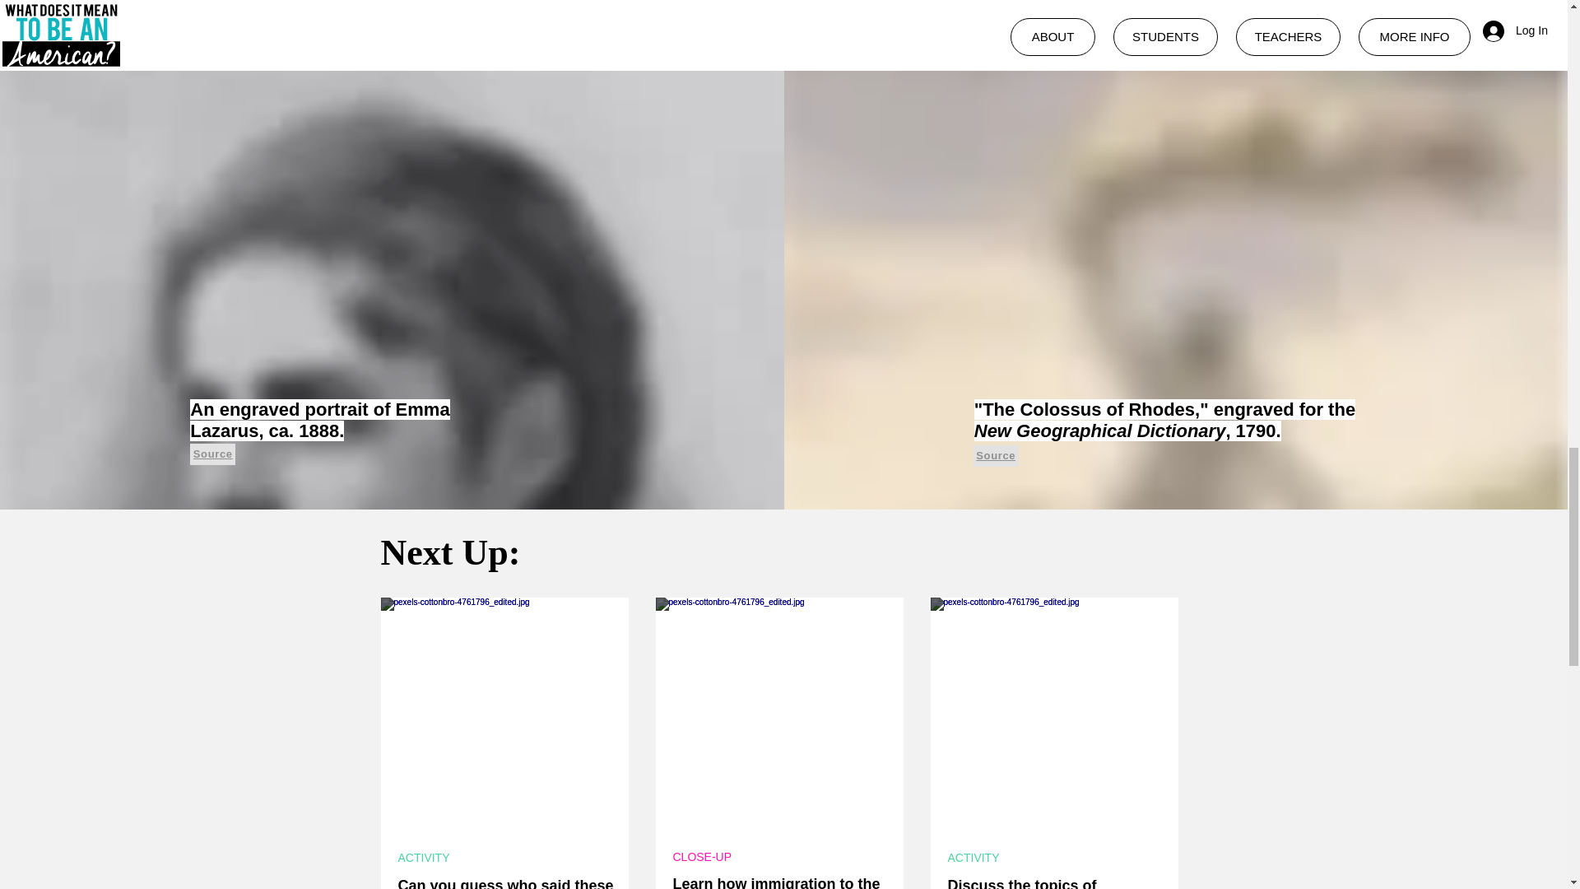 This screenshot has height=889, width=1580. I want to click on ., so click(499, 879).